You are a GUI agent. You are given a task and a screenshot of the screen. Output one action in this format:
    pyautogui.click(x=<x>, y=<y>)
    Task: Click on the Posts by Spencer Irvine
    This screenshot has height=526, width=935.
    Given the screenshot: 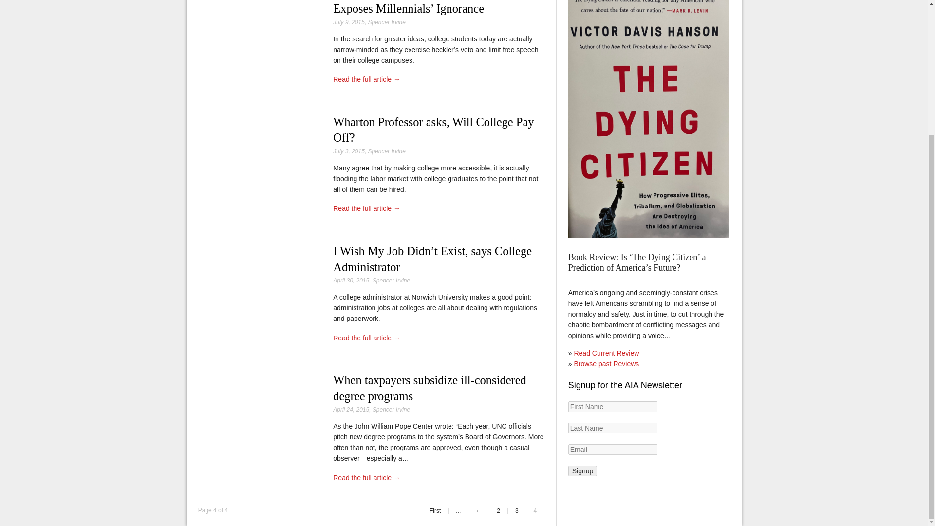 What is the action you would take?
    pyautogui.click(x=387, y=22)
    